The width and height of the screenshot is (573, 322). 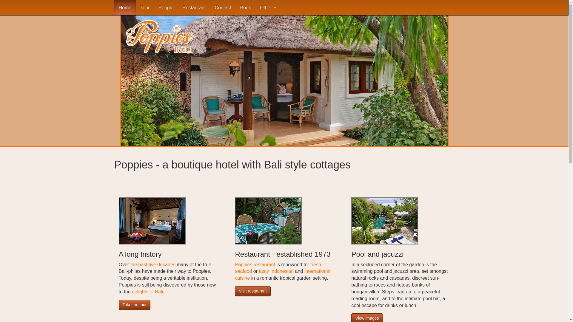 I want to click on Contact, so click(x=223, y=8).